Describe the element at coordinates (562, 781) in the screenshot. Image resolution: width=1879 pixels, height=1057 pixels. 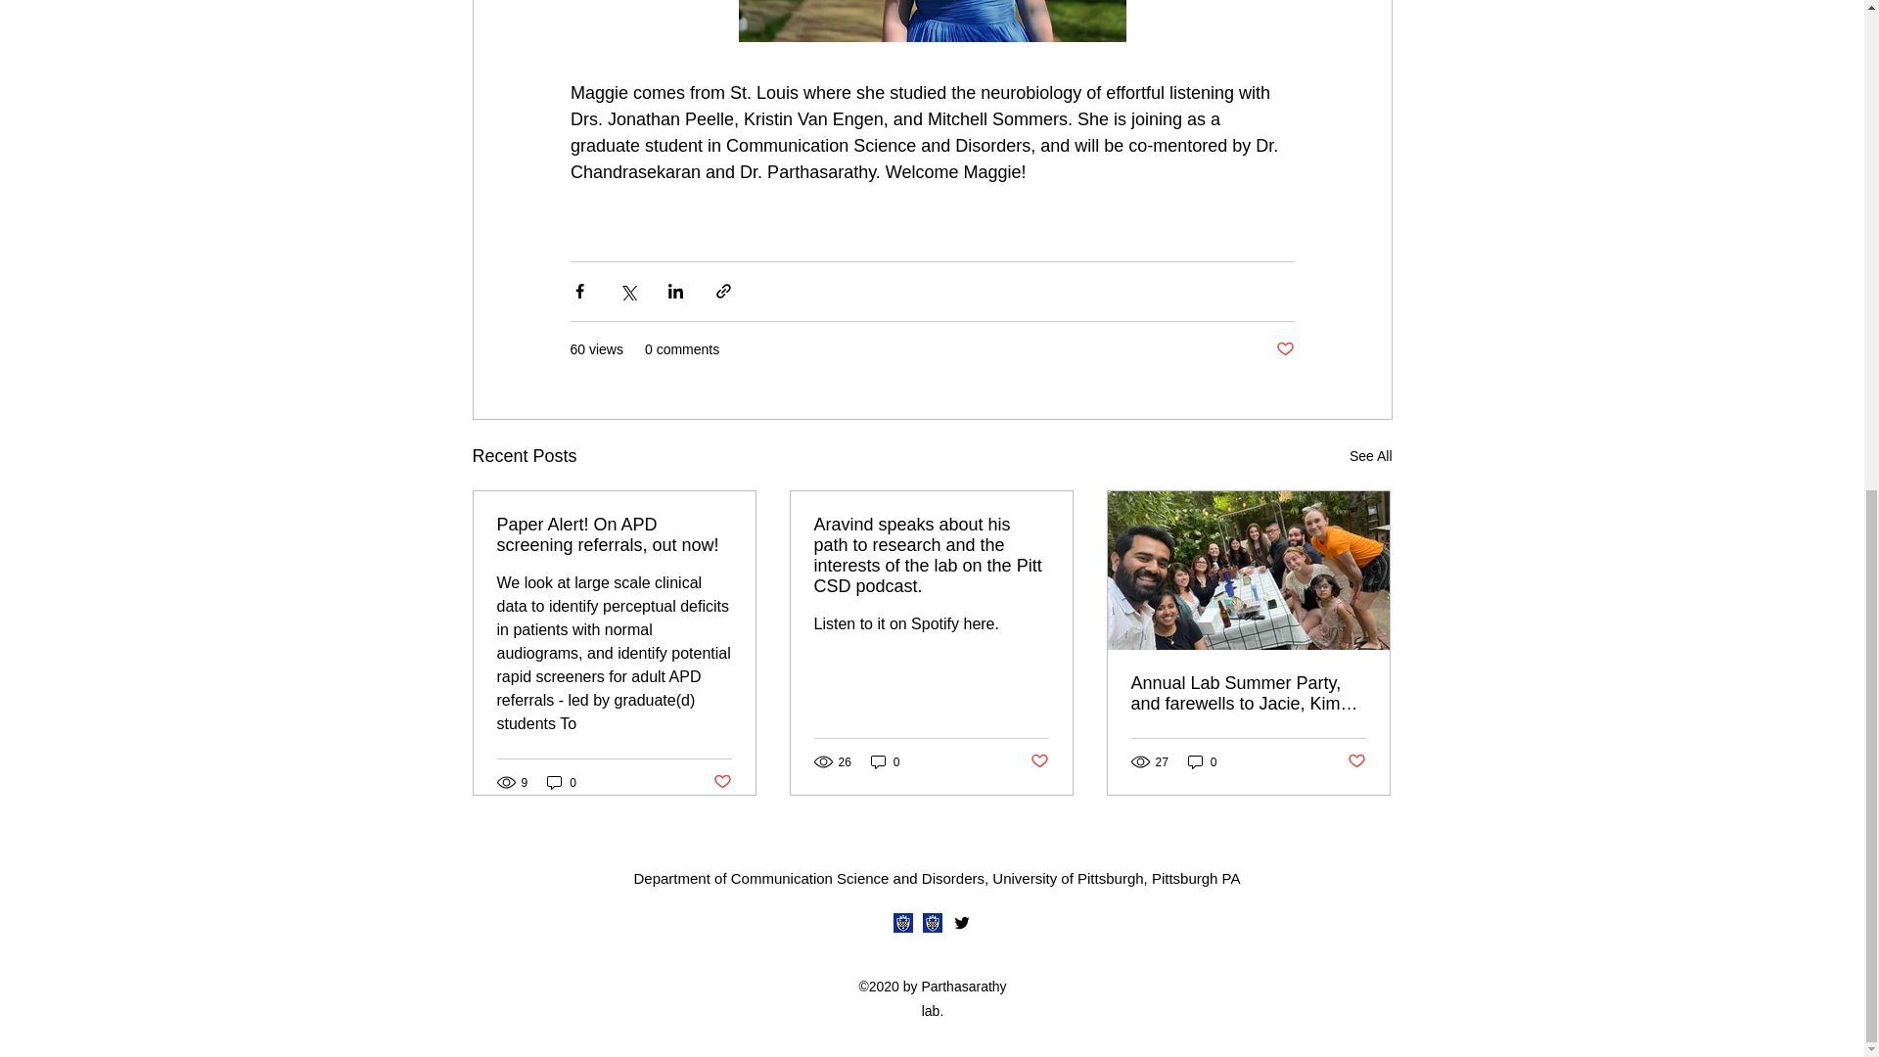
I see `0` at that location.